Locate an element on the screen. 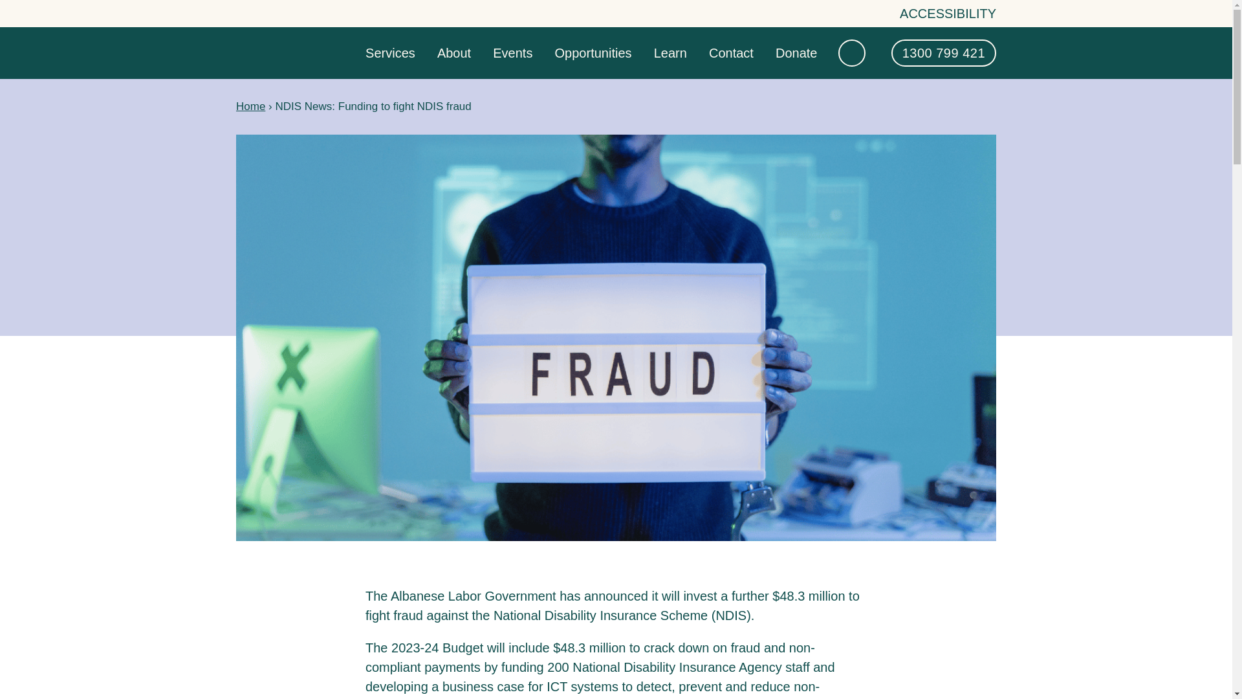 This screenshot has height=699, width=1242. Donate is located at coordinates (796, 54).